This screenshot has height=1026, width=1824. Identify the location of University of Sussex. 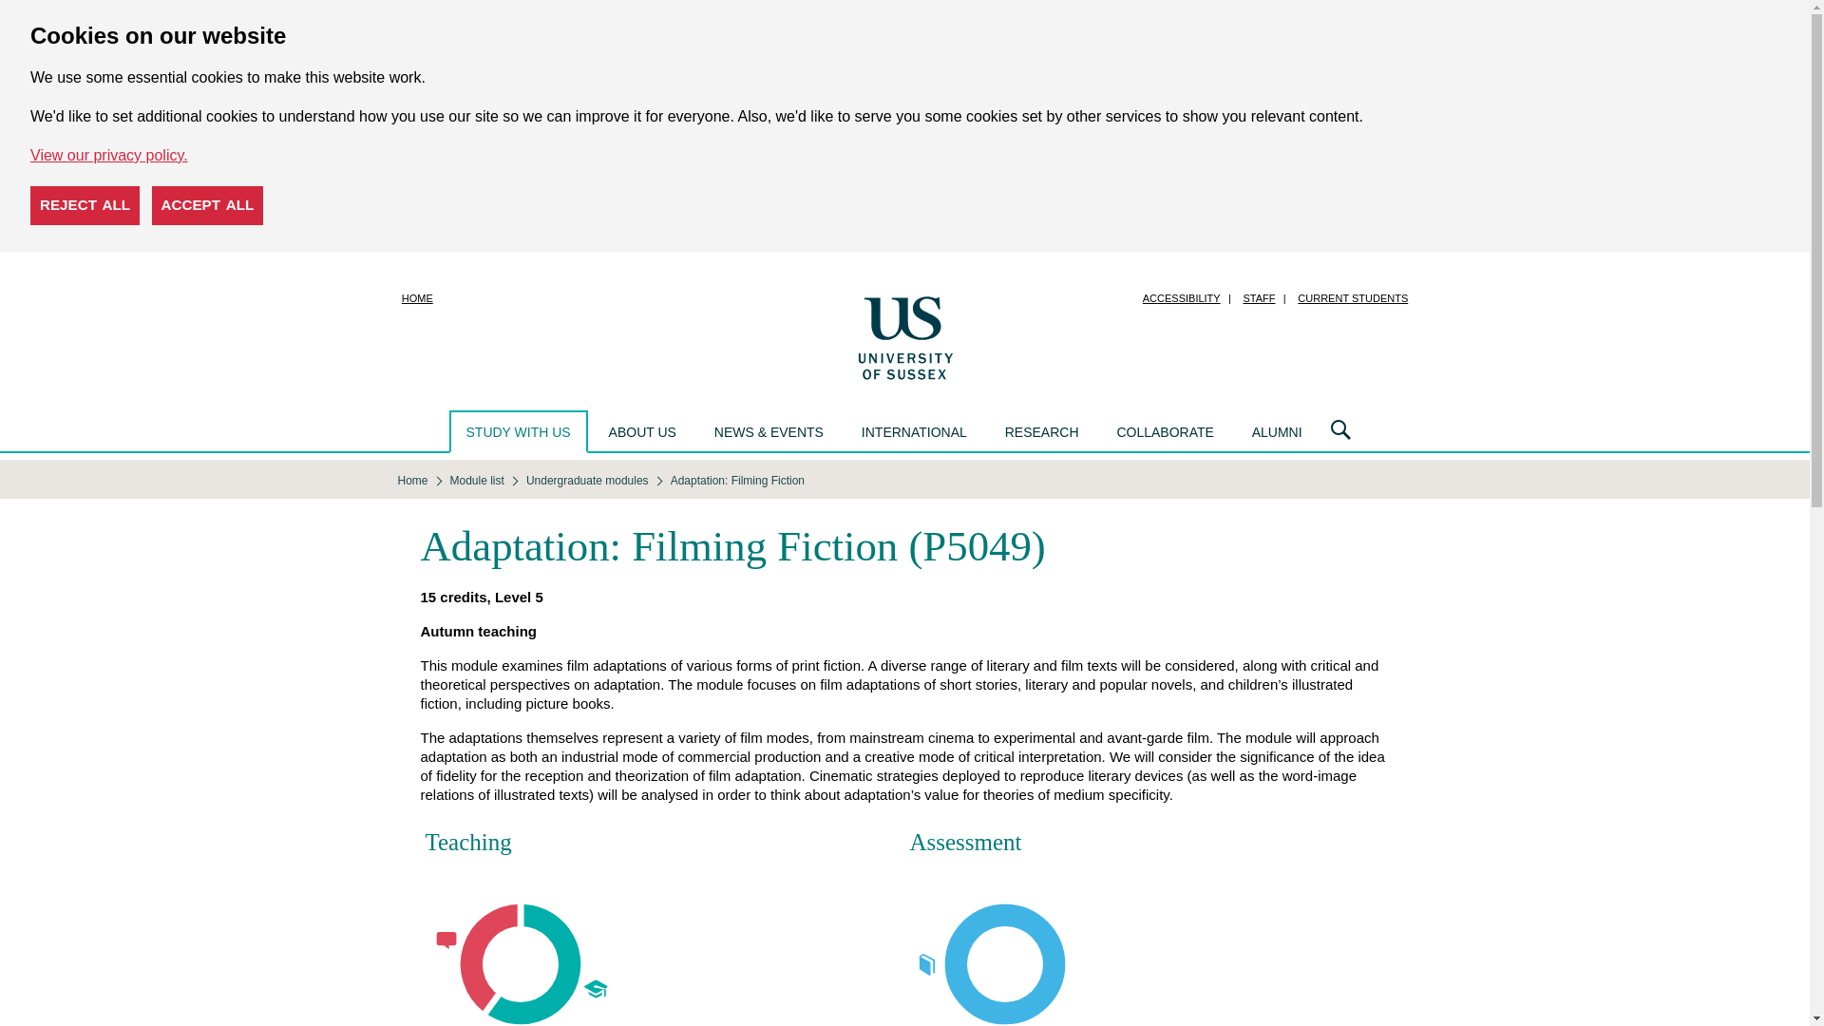
(904, 336).